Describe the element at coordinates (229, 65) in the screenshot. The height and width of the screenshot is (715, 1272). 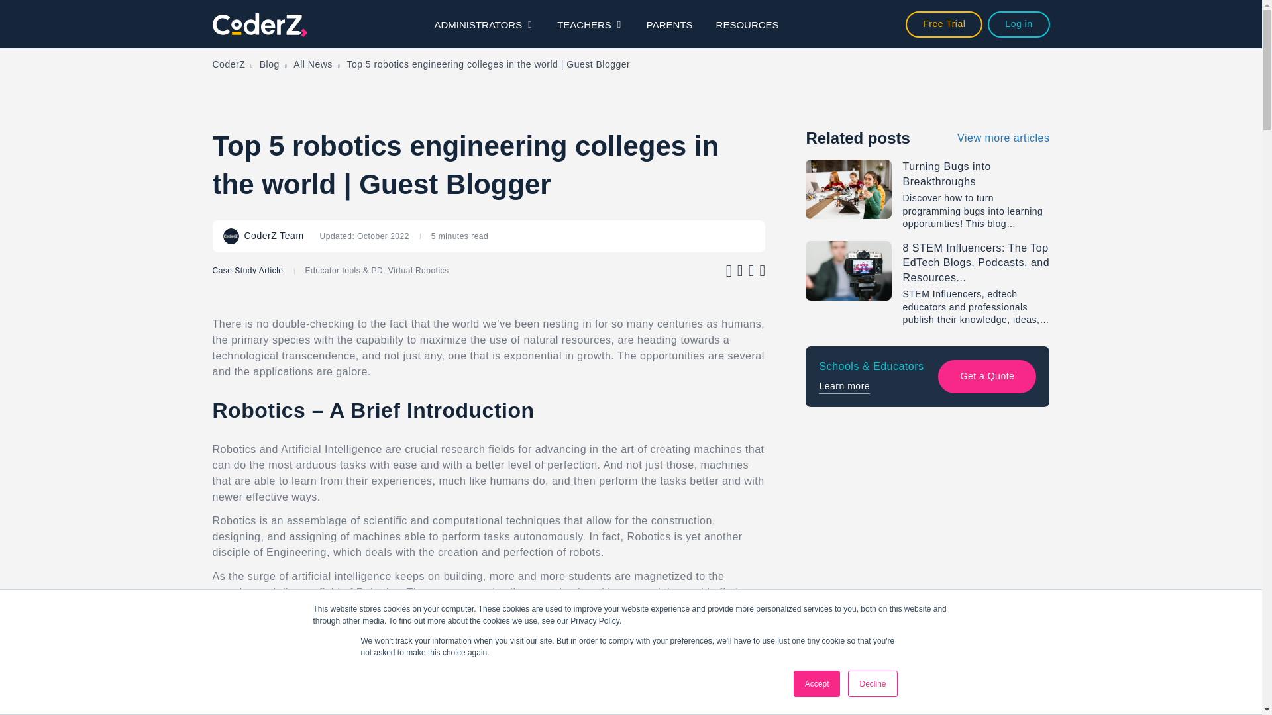
I see `CoderZ` at that location.